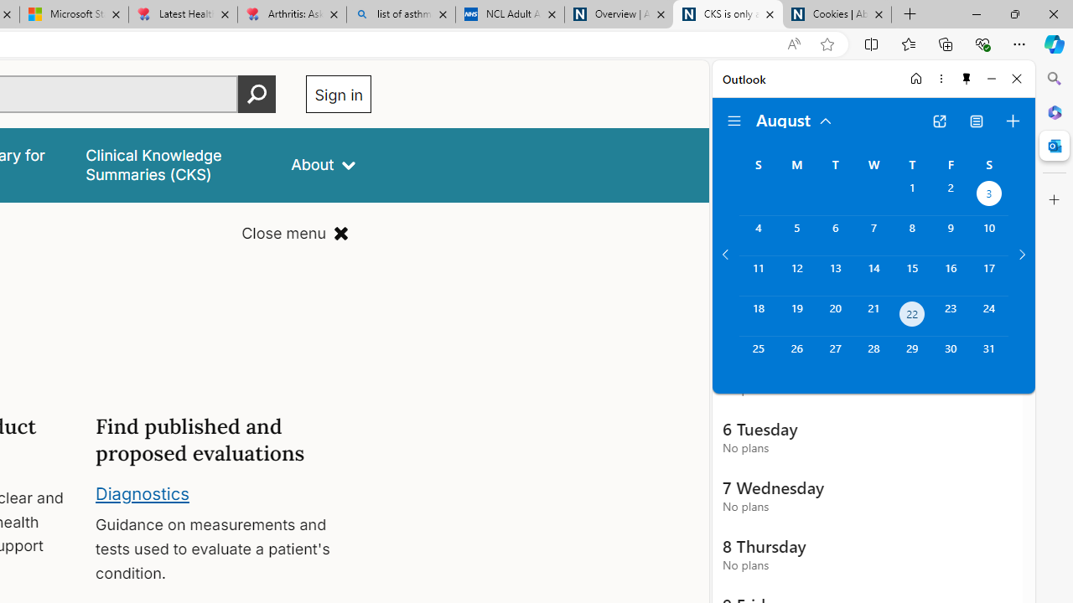  I want to click on Tuesday, August 27, 2024. , so click(835, 357).